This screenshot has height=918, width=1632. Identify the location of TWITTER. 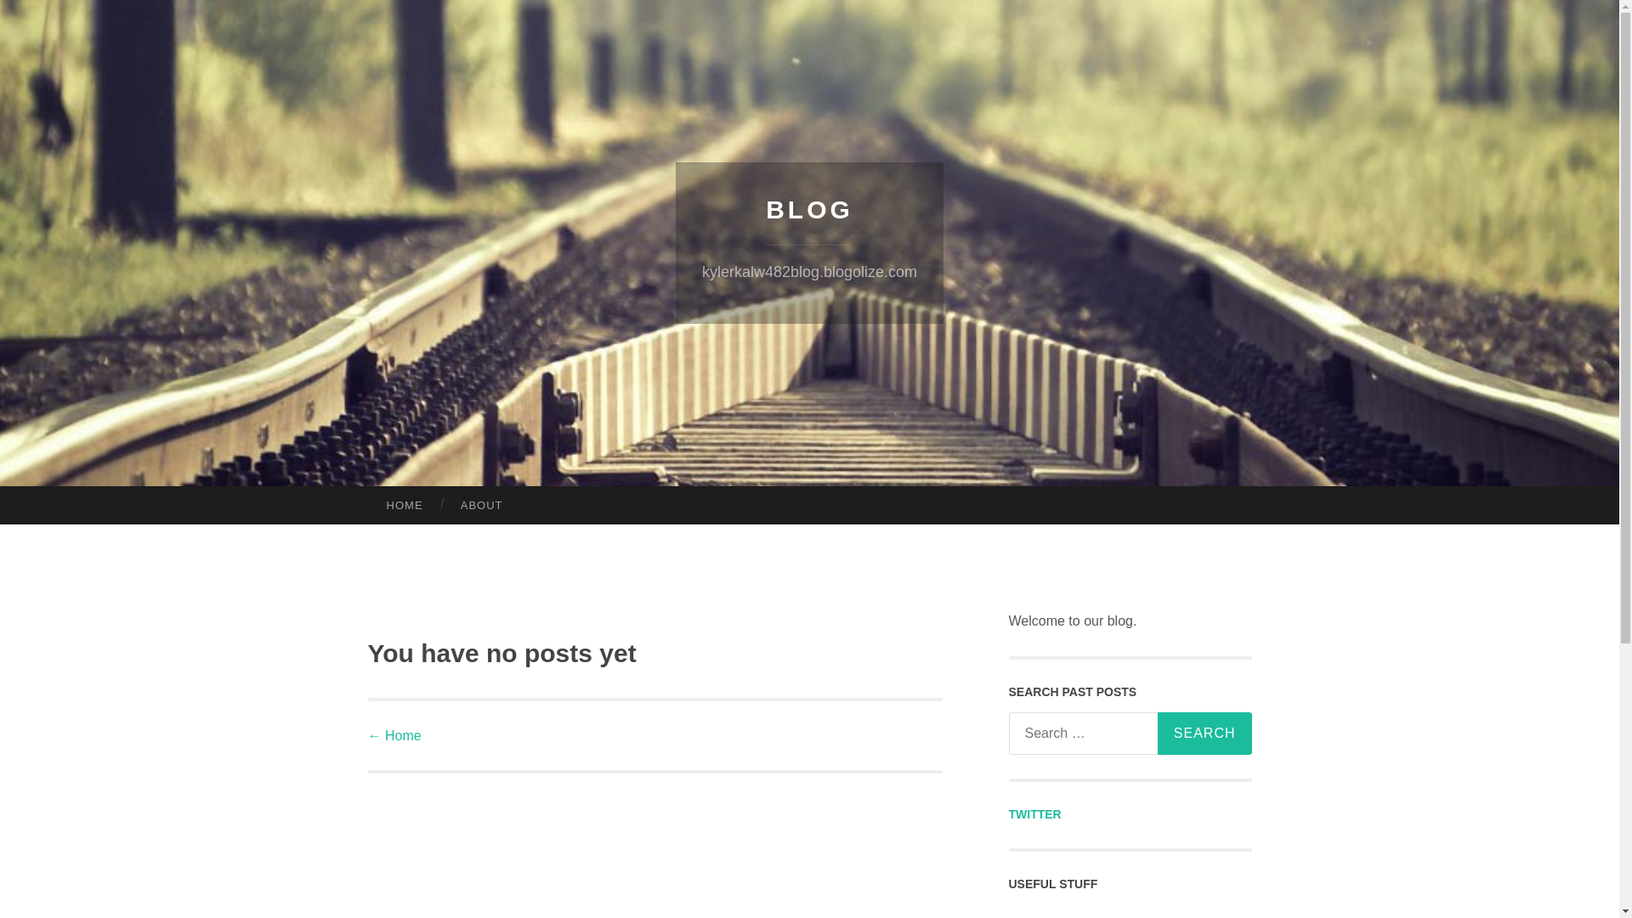
(1034, 814).